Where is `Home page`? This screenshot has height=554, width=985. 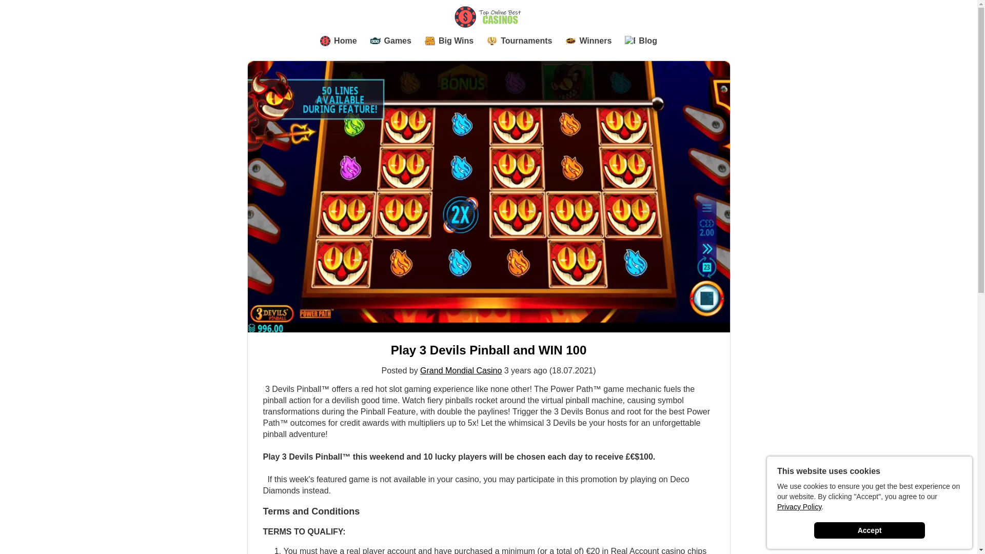 Home page is located at coordinates (338, 41).